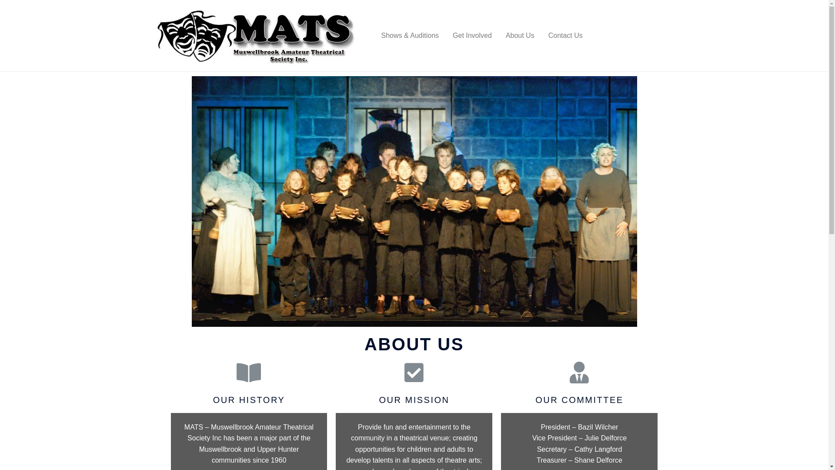  What do you see at coordinates (565, 36) in the screenshot?
I see `Contact Us` at bounding box center [565, 36].